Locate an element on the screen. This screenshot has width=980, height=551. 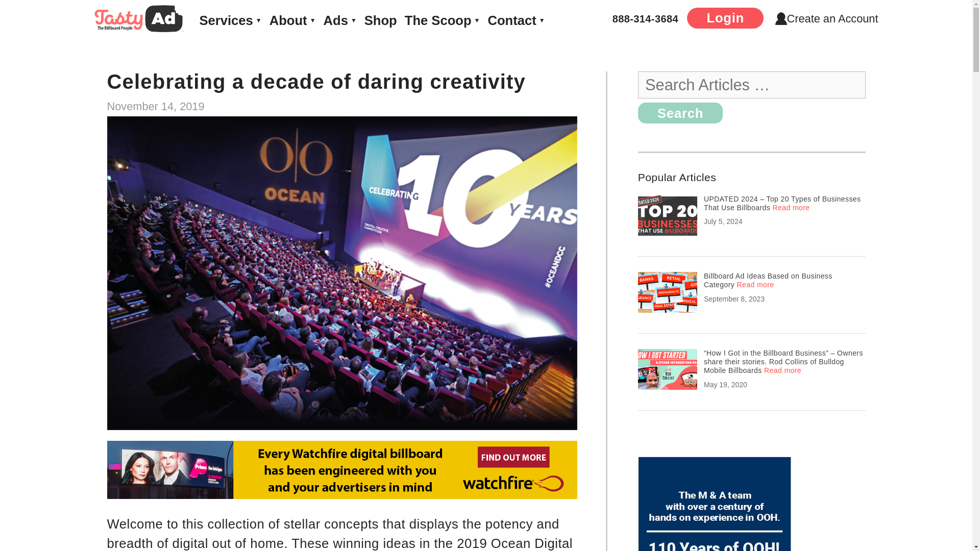
Contact is located at coordinates (516, 20).